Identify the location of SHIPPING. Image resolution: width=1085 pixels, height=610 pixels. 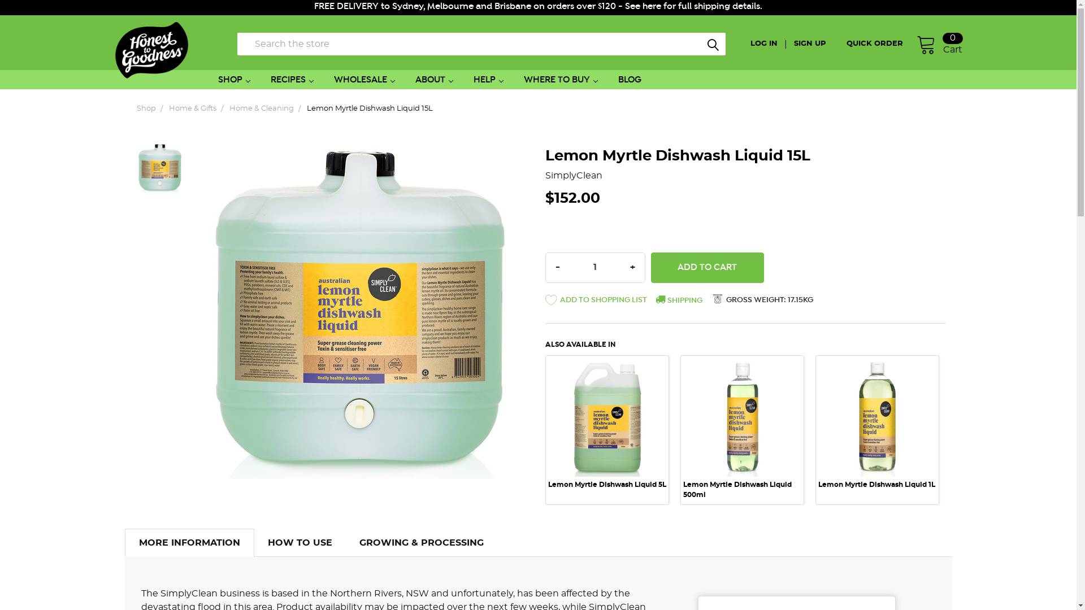
(679, 300).